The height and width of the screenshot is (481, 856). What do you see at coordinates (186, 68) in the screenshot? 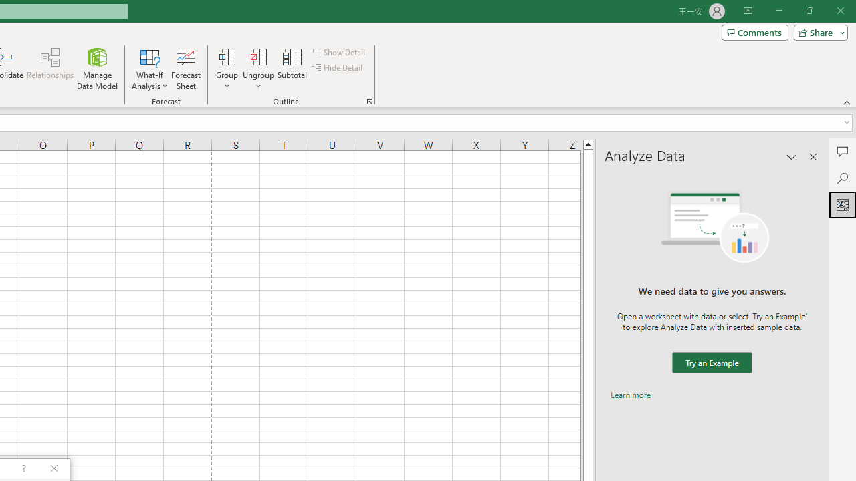
I see `Forecast Sheet` at bounding box center [186, 68].